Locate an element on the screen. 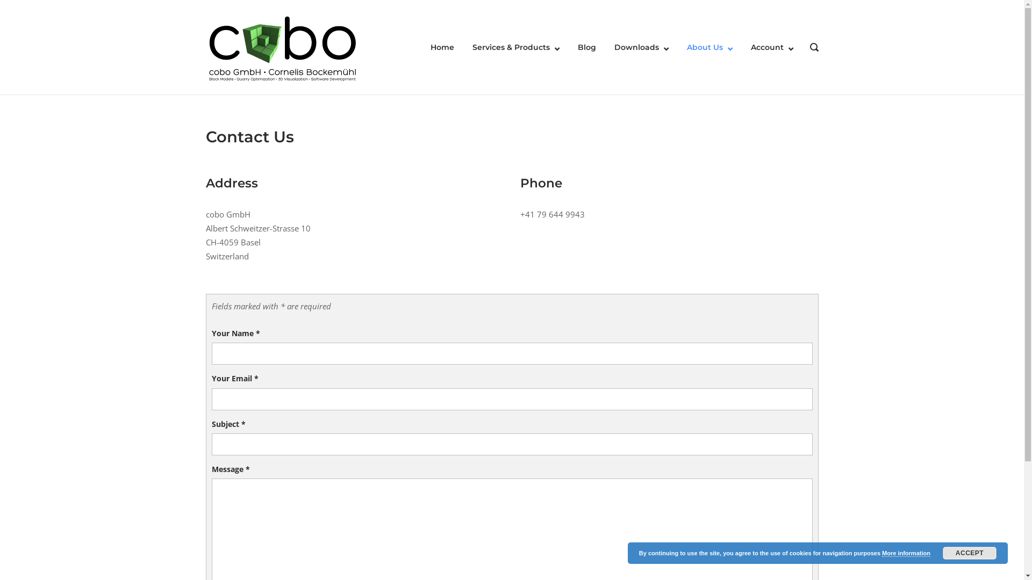 The height and width of the screenshot is (580, 1032). Home is located at coordinates (442, 47).